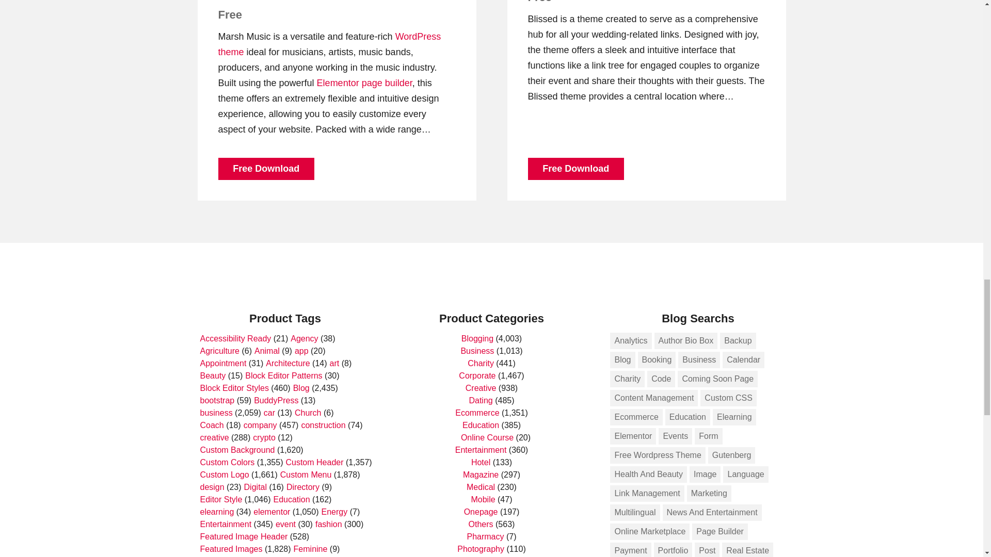  Describe the element at coordinates (267, 351) in the screenshot. I see `Animal` at that location.